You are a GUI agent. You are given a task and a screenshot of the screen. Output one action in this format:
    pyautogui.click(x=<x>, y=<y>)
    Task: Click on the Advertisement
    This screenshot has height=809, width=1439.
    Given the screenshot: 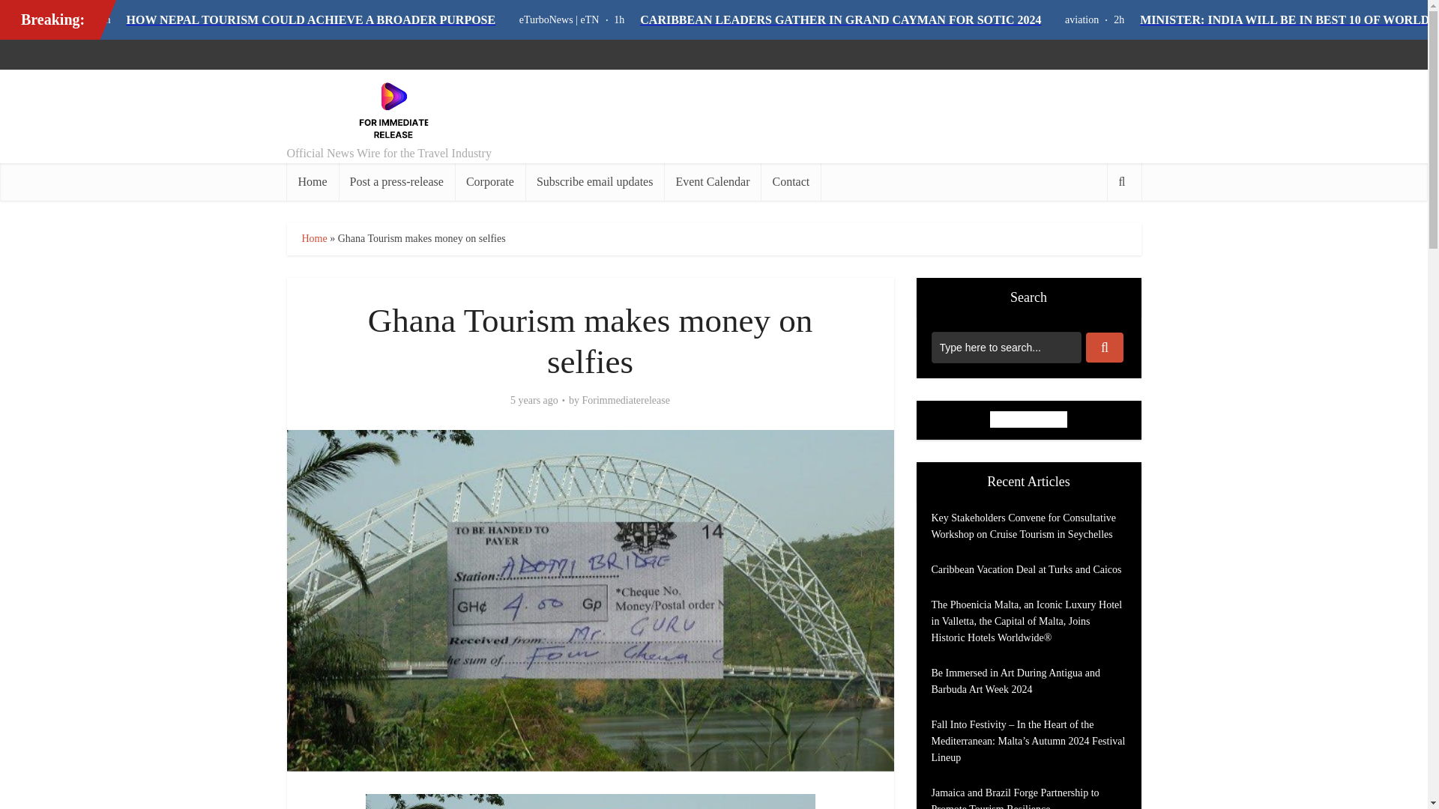 What is the action you would take?
    pyautogui.click(x=868, y=115)
    